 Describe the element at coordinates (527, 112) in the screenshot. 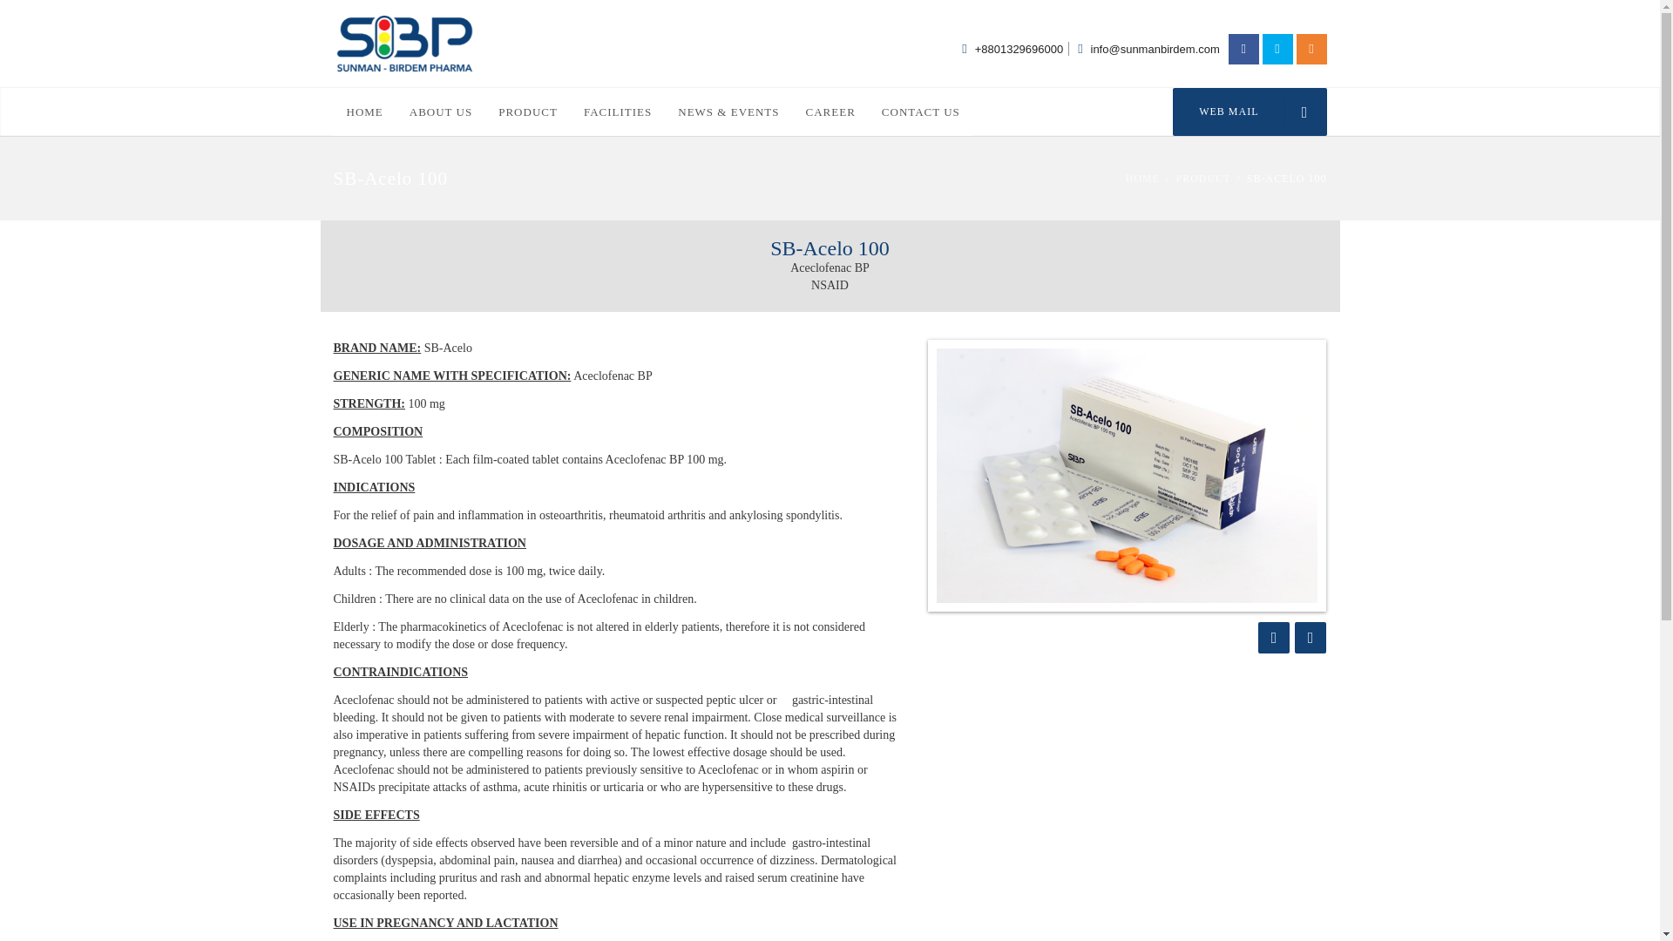

I see `PRODUCT` at that location.